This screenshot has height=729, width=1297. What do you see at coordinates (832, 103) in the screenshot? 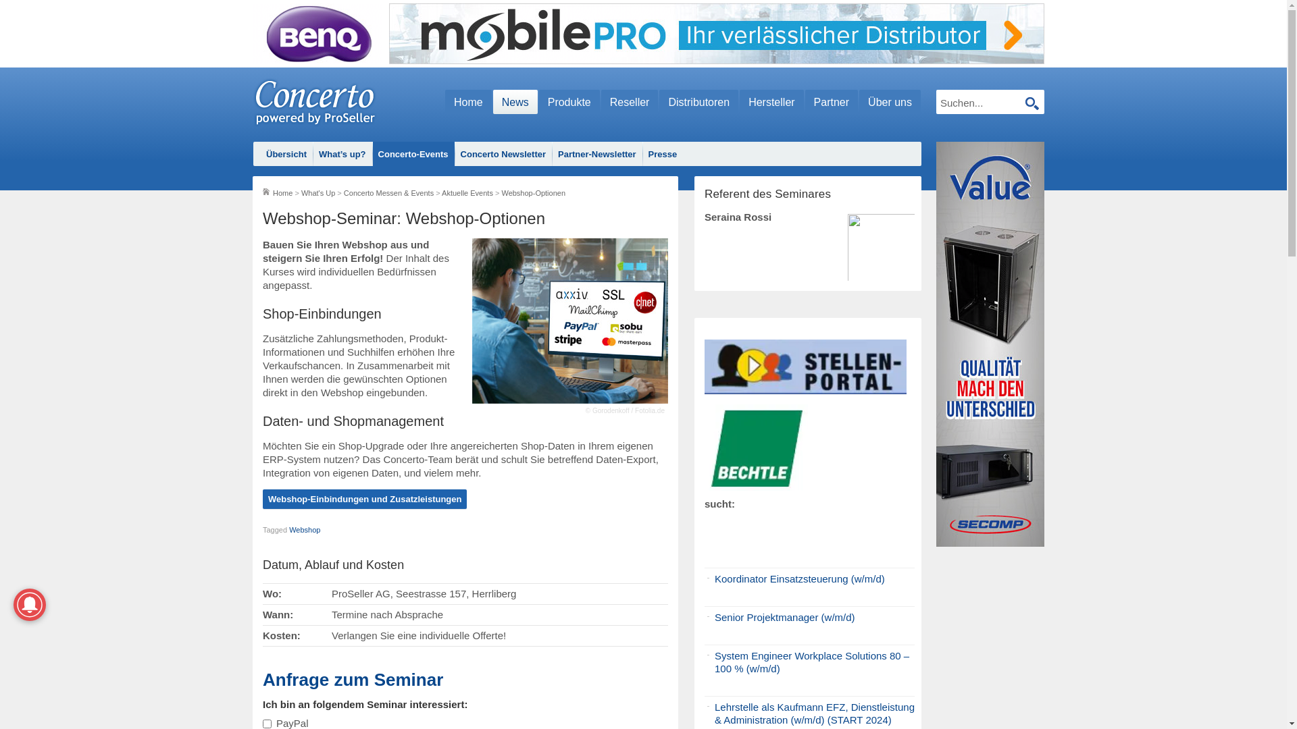
I see `Partner` at bounding box center [832, 103].